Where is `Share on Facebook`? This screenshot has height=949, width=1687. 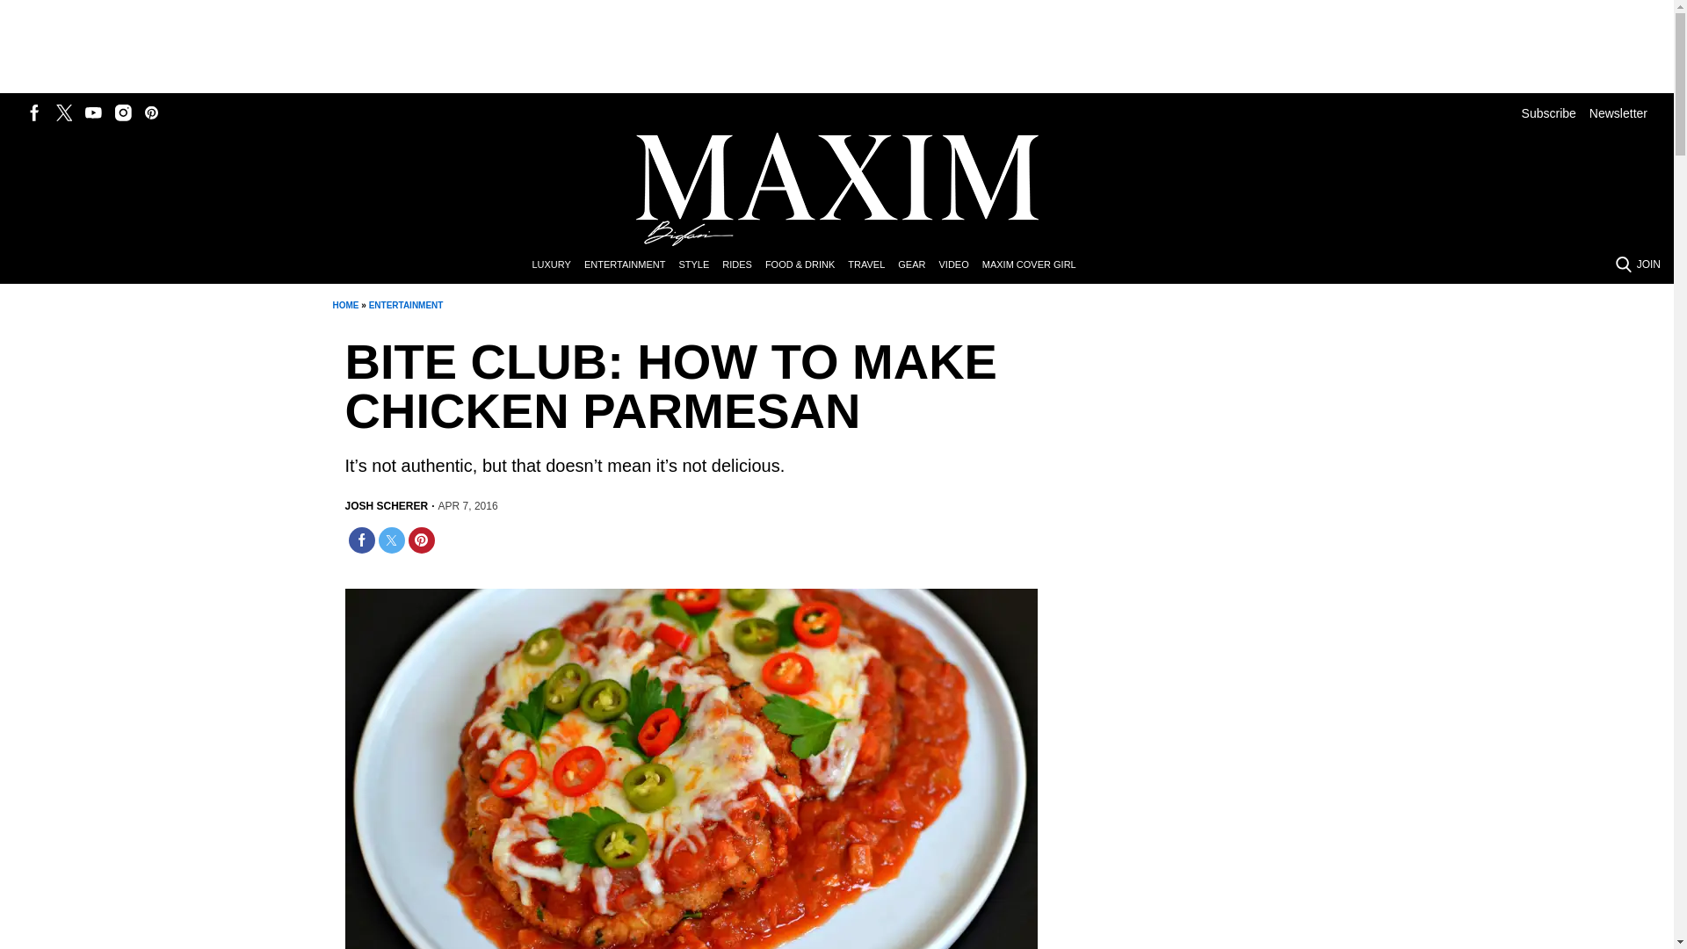
Share on Facebook is located at coordinates (360, 540).